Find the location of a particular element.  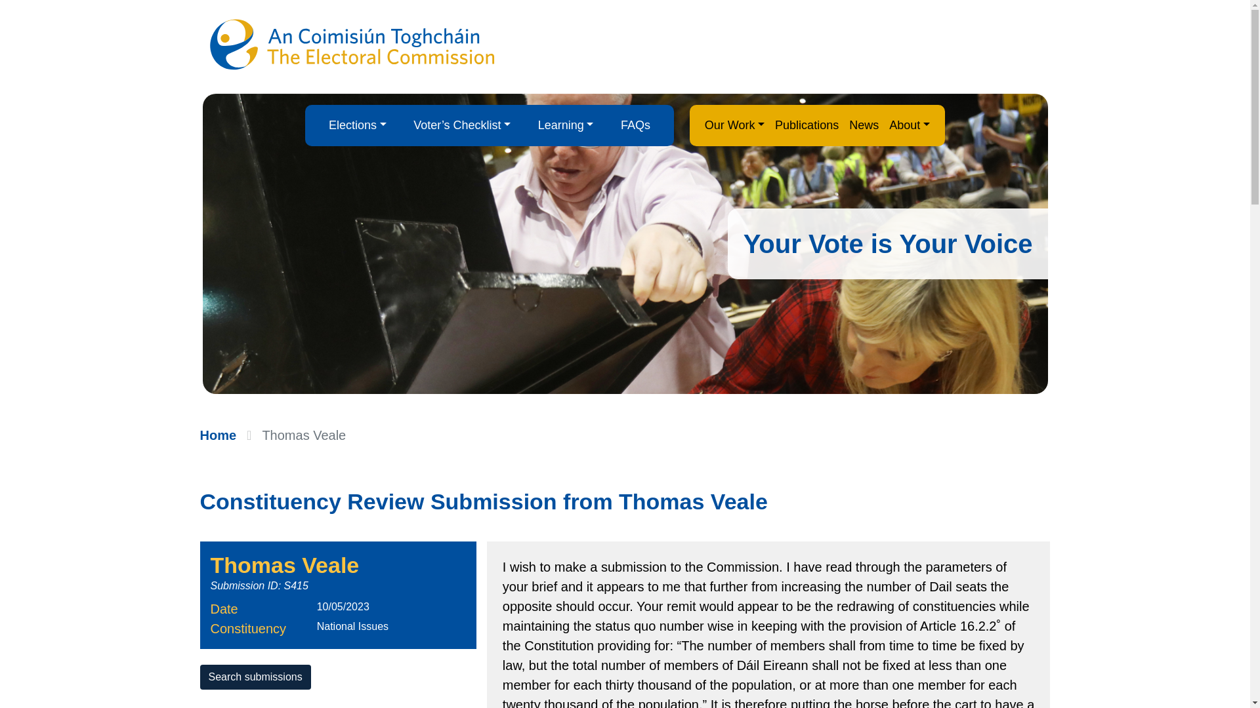

Publications is located at coordinates (807, 125).